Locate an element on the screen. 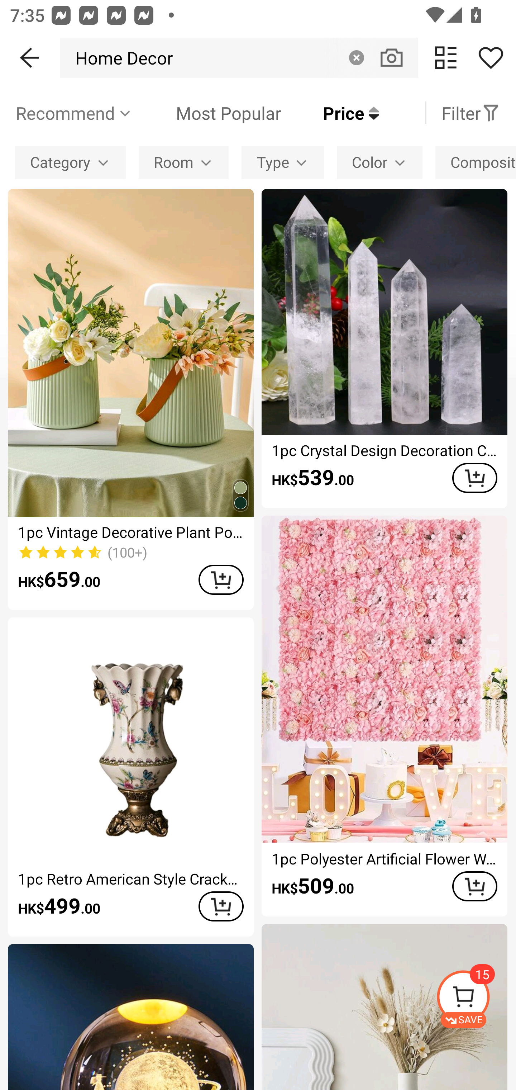  Oval Vase Set-white is located at coordinates (384, 1007).